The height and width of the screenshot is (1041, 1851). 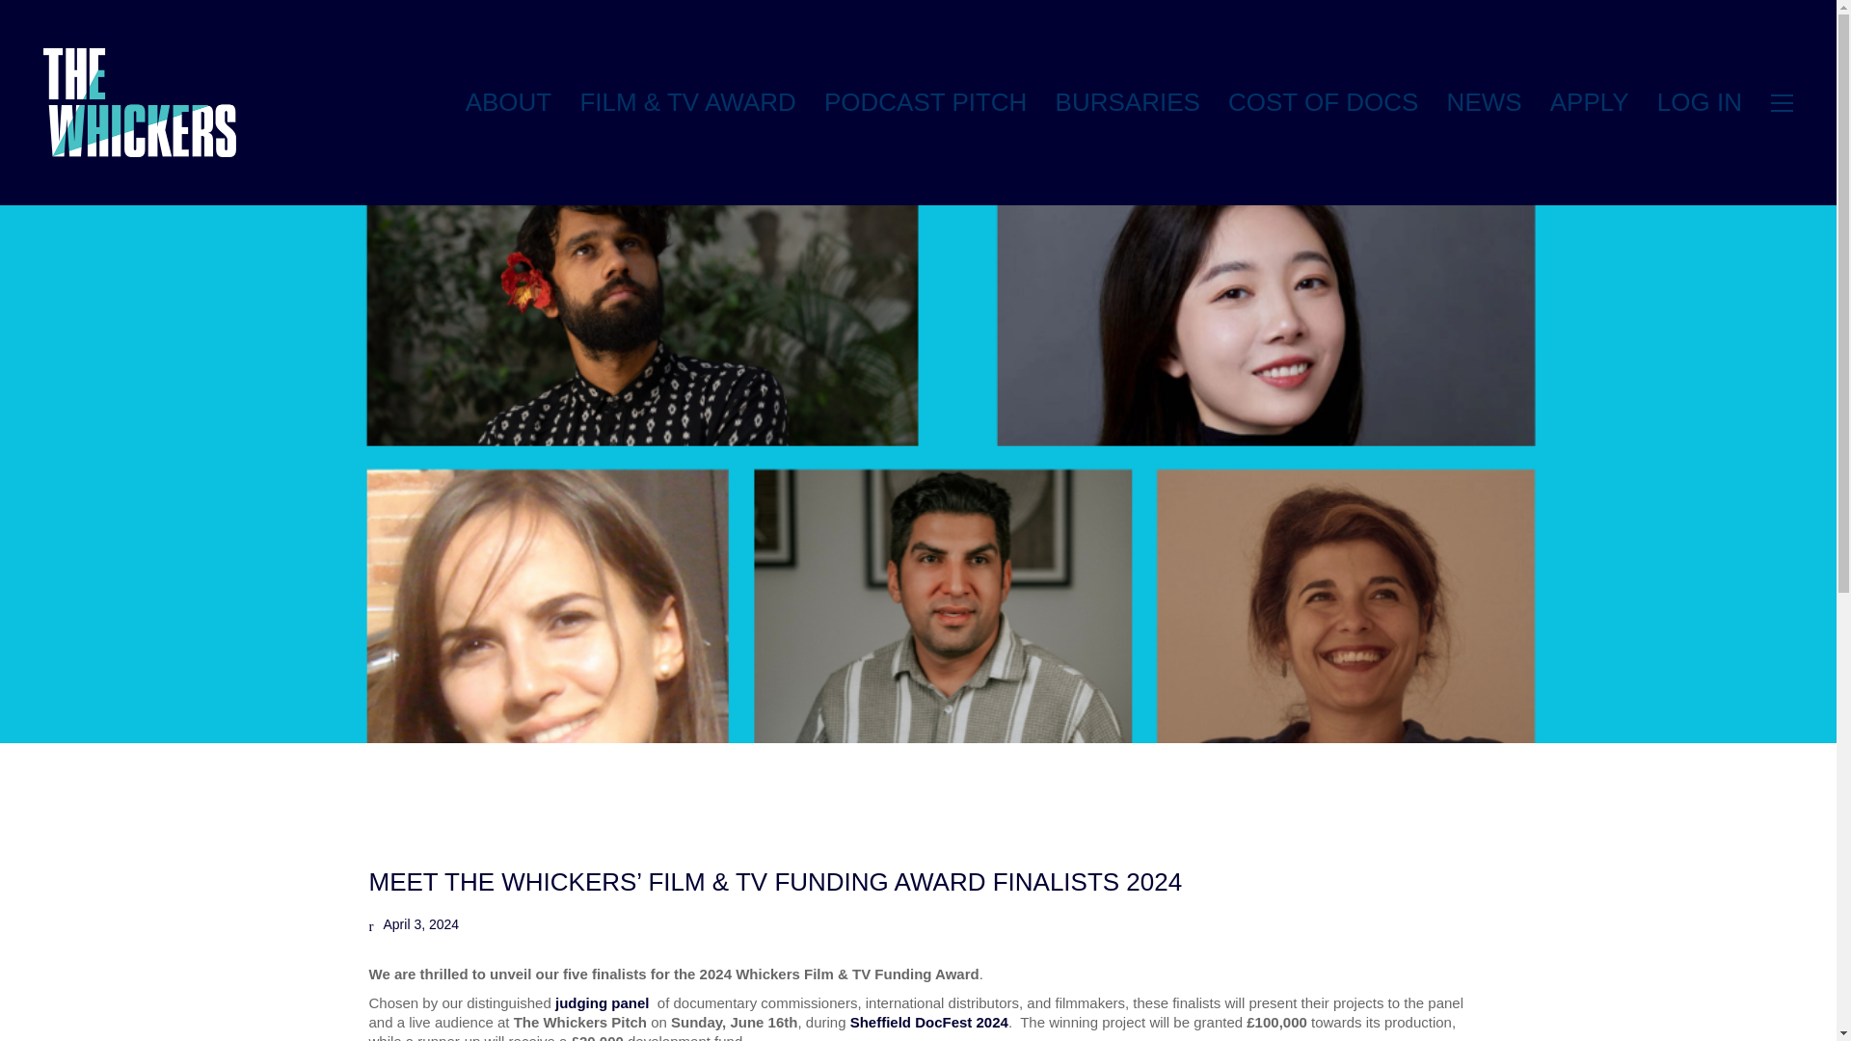 I want to click on NEWS, so click(x=1485, y=102).